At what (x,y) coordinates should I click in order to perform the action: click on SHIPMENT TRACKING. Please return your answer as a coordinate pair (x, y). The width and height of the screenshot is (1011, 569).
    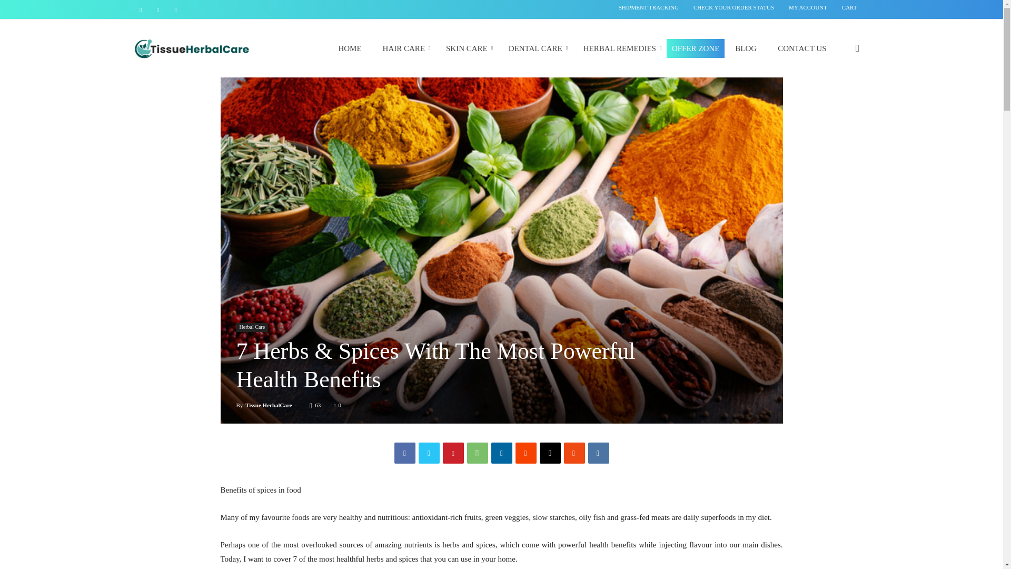
    Looking at the image, I should click on (649, 7).